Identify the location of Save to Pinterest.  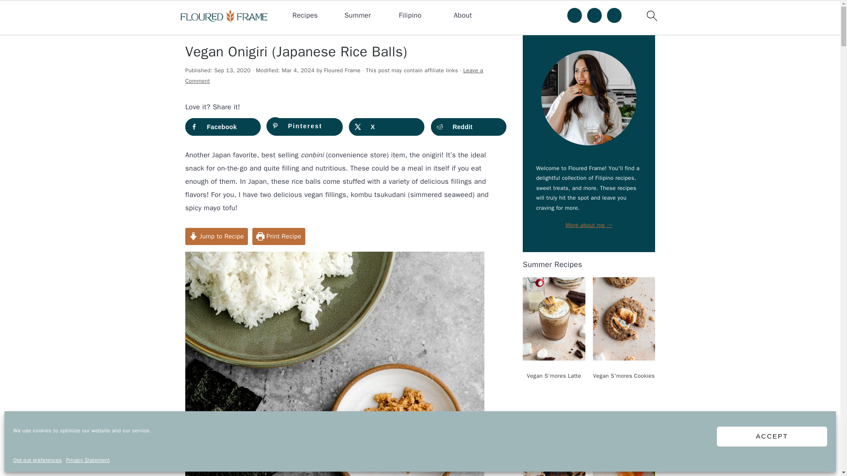
(305, 126).